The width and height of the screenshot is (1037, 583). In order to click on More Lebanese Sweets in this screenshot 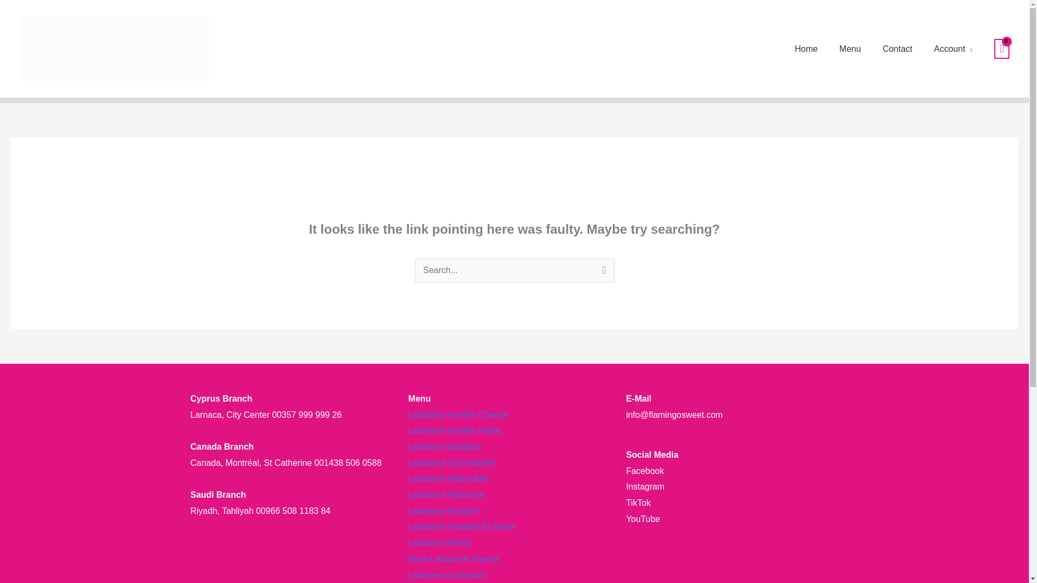, I will do `click(454, 559)`.